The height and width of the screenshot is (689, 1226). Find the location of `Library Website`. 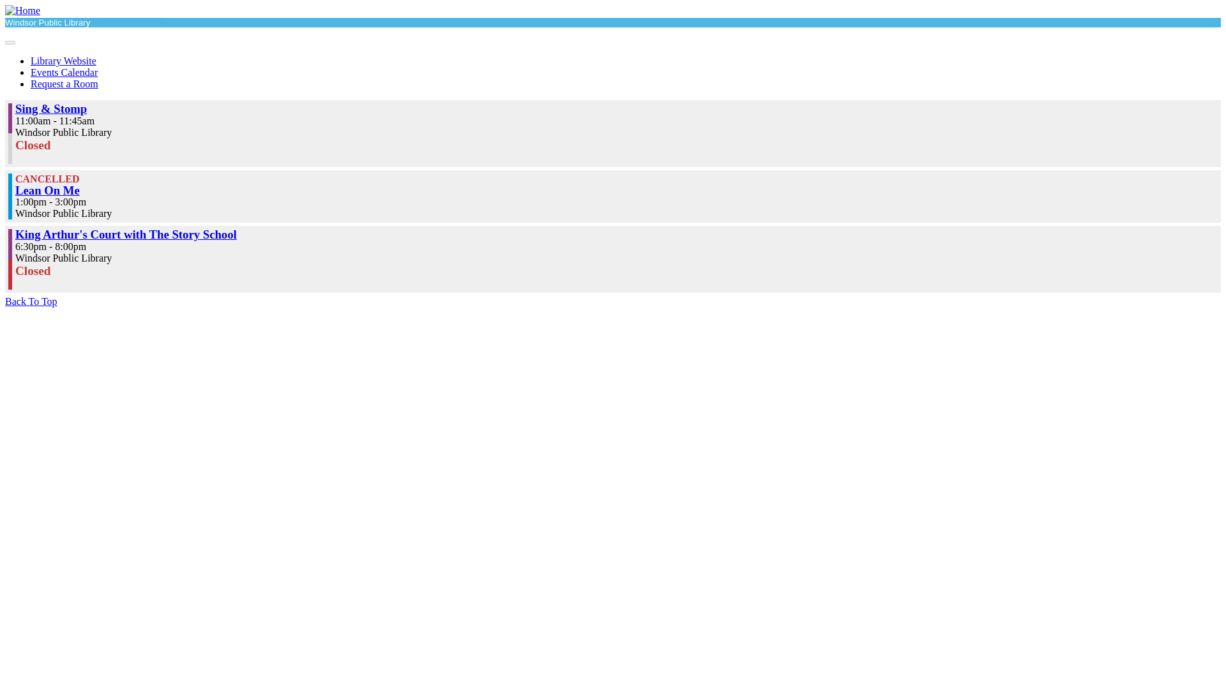

Library Website is located at coordinates (64, 61).